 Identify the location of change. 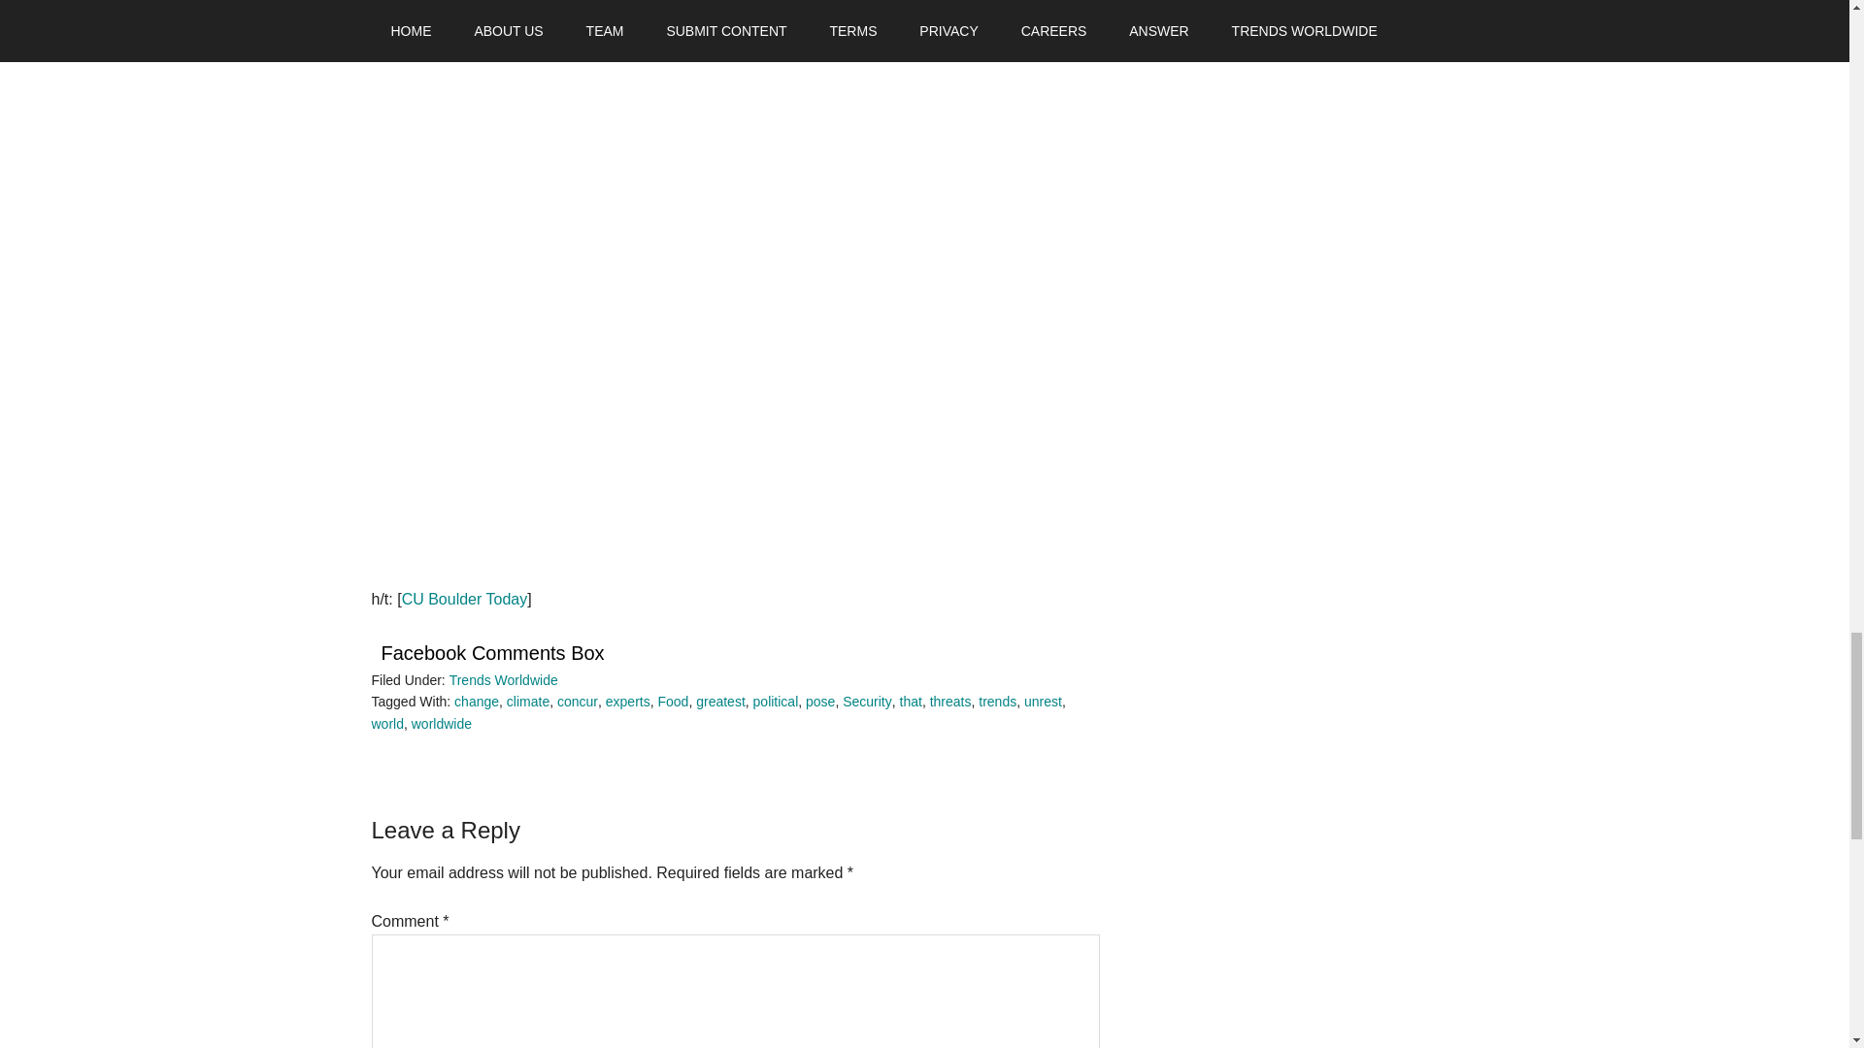
(477, 701).